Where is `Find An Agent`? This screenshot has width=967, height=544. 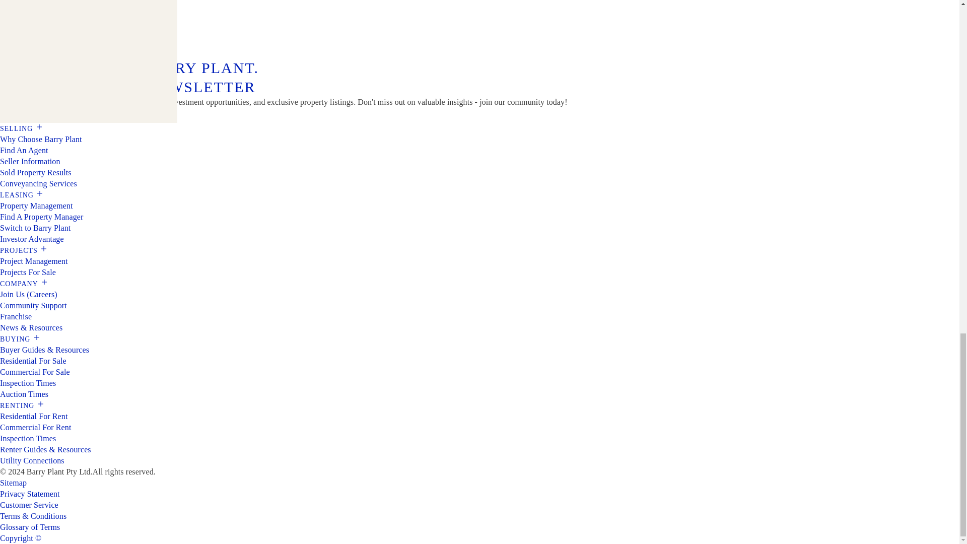 Find An Agent is located at coordinates (24, 150).